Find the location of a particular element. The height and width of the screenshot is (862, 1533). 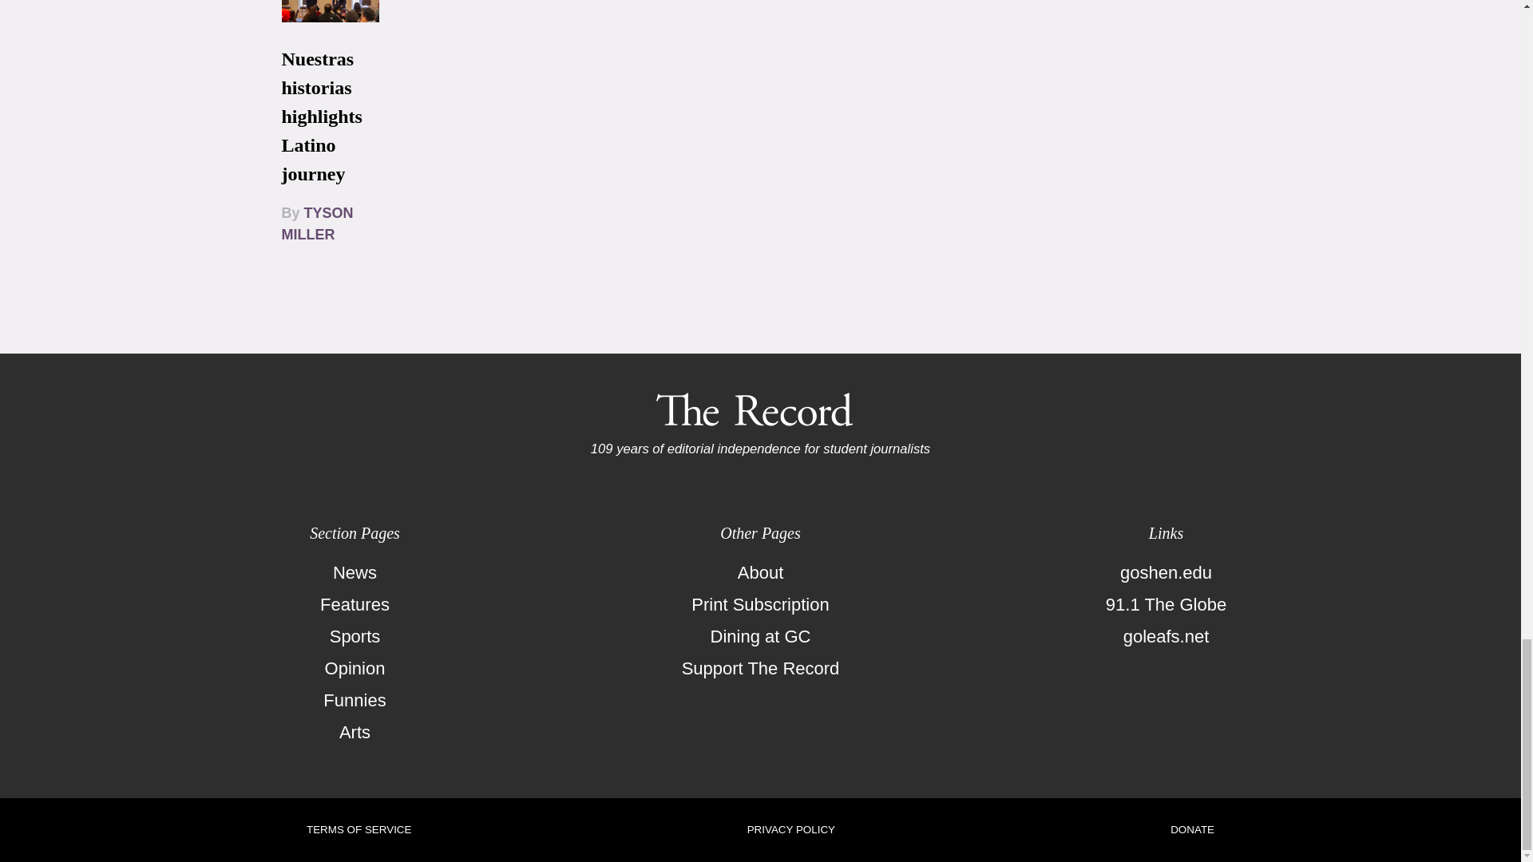

Funnies is located at coordinates (355, 700).